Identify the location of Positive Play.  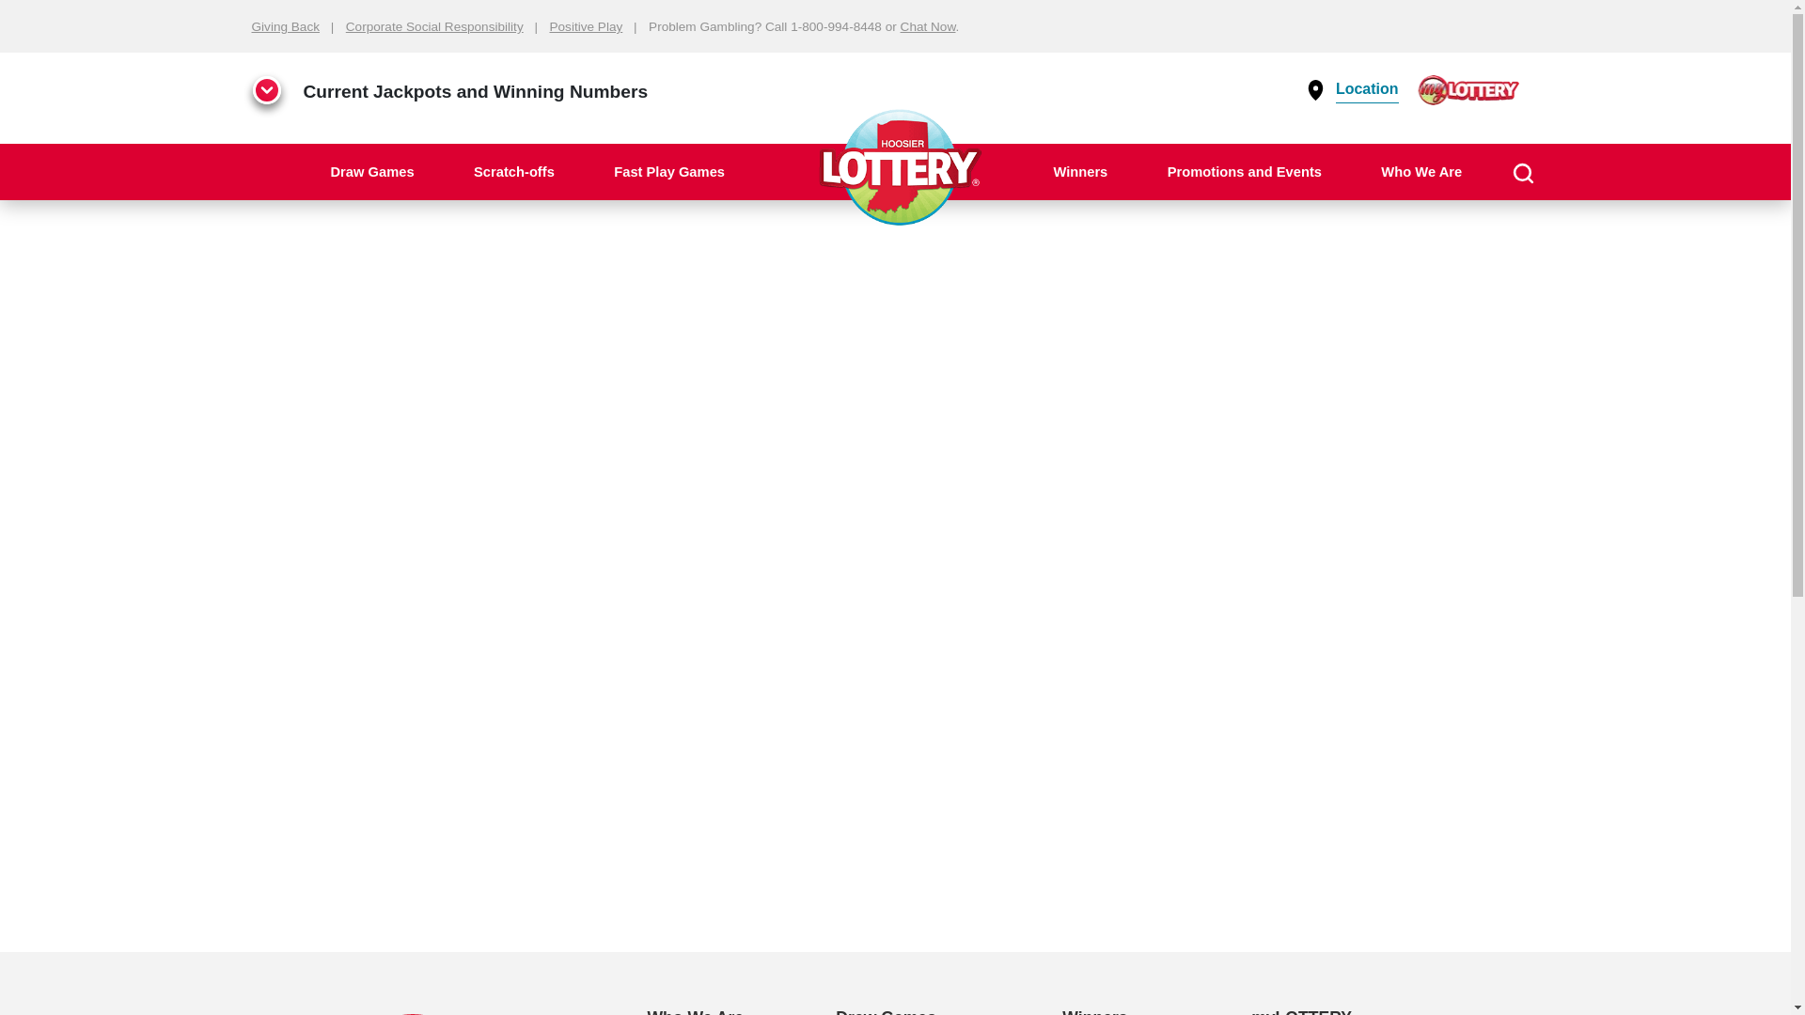
(585, 26).